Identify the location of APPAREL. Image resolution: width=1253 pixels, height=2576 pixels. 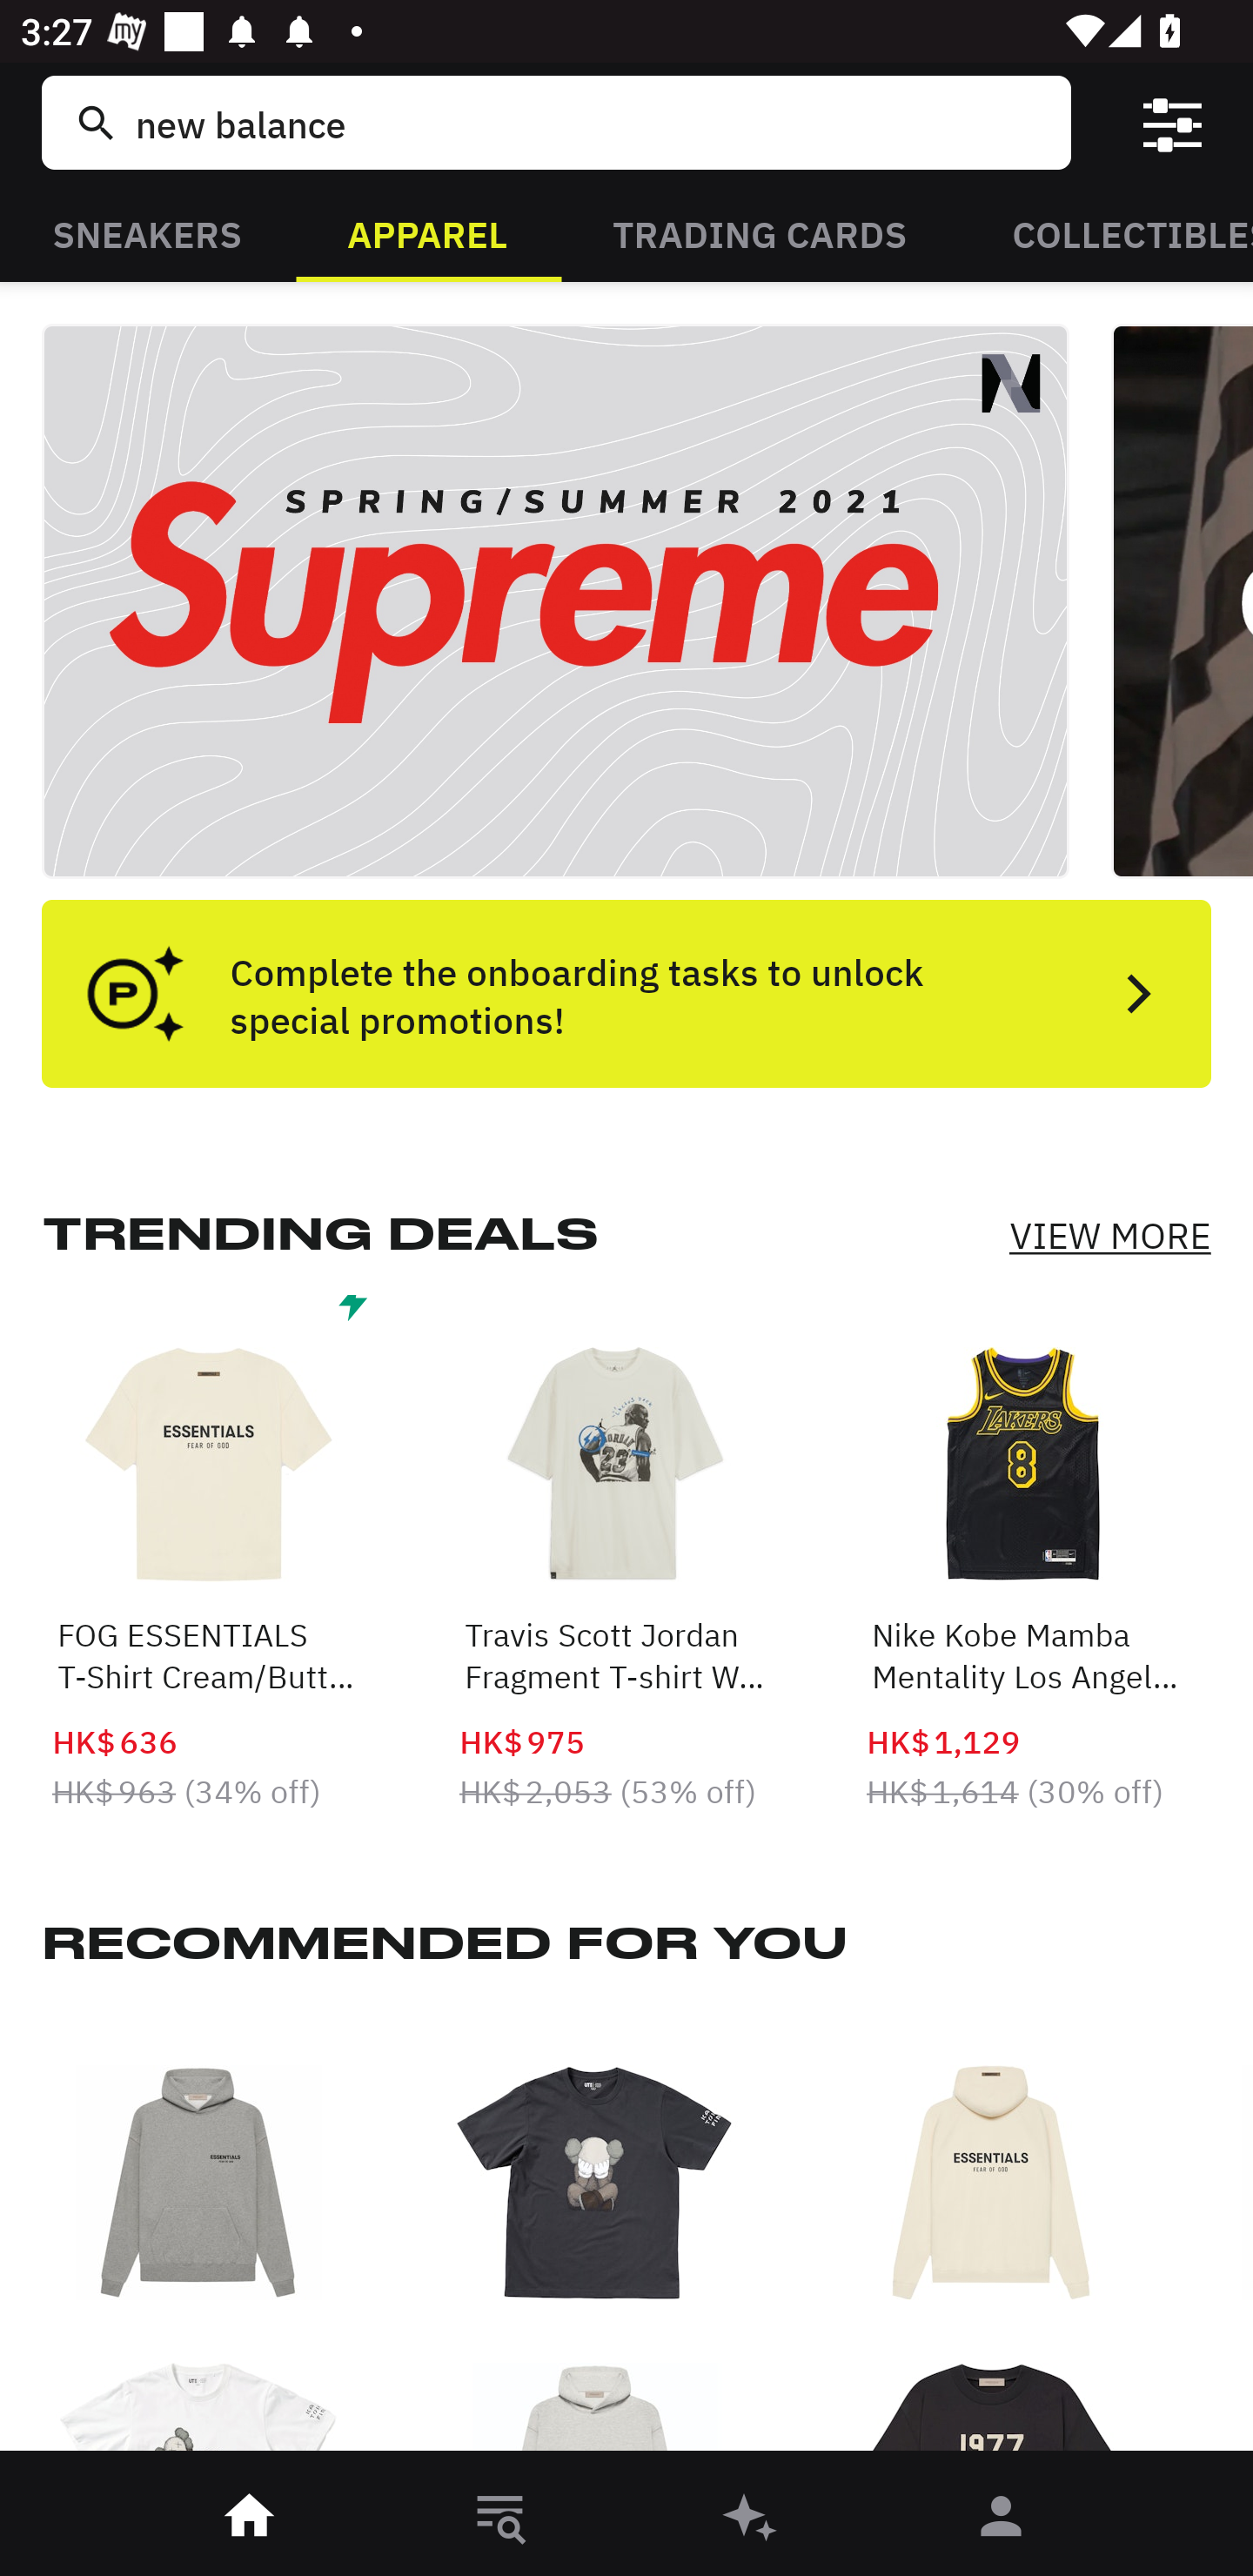
(426, 231).